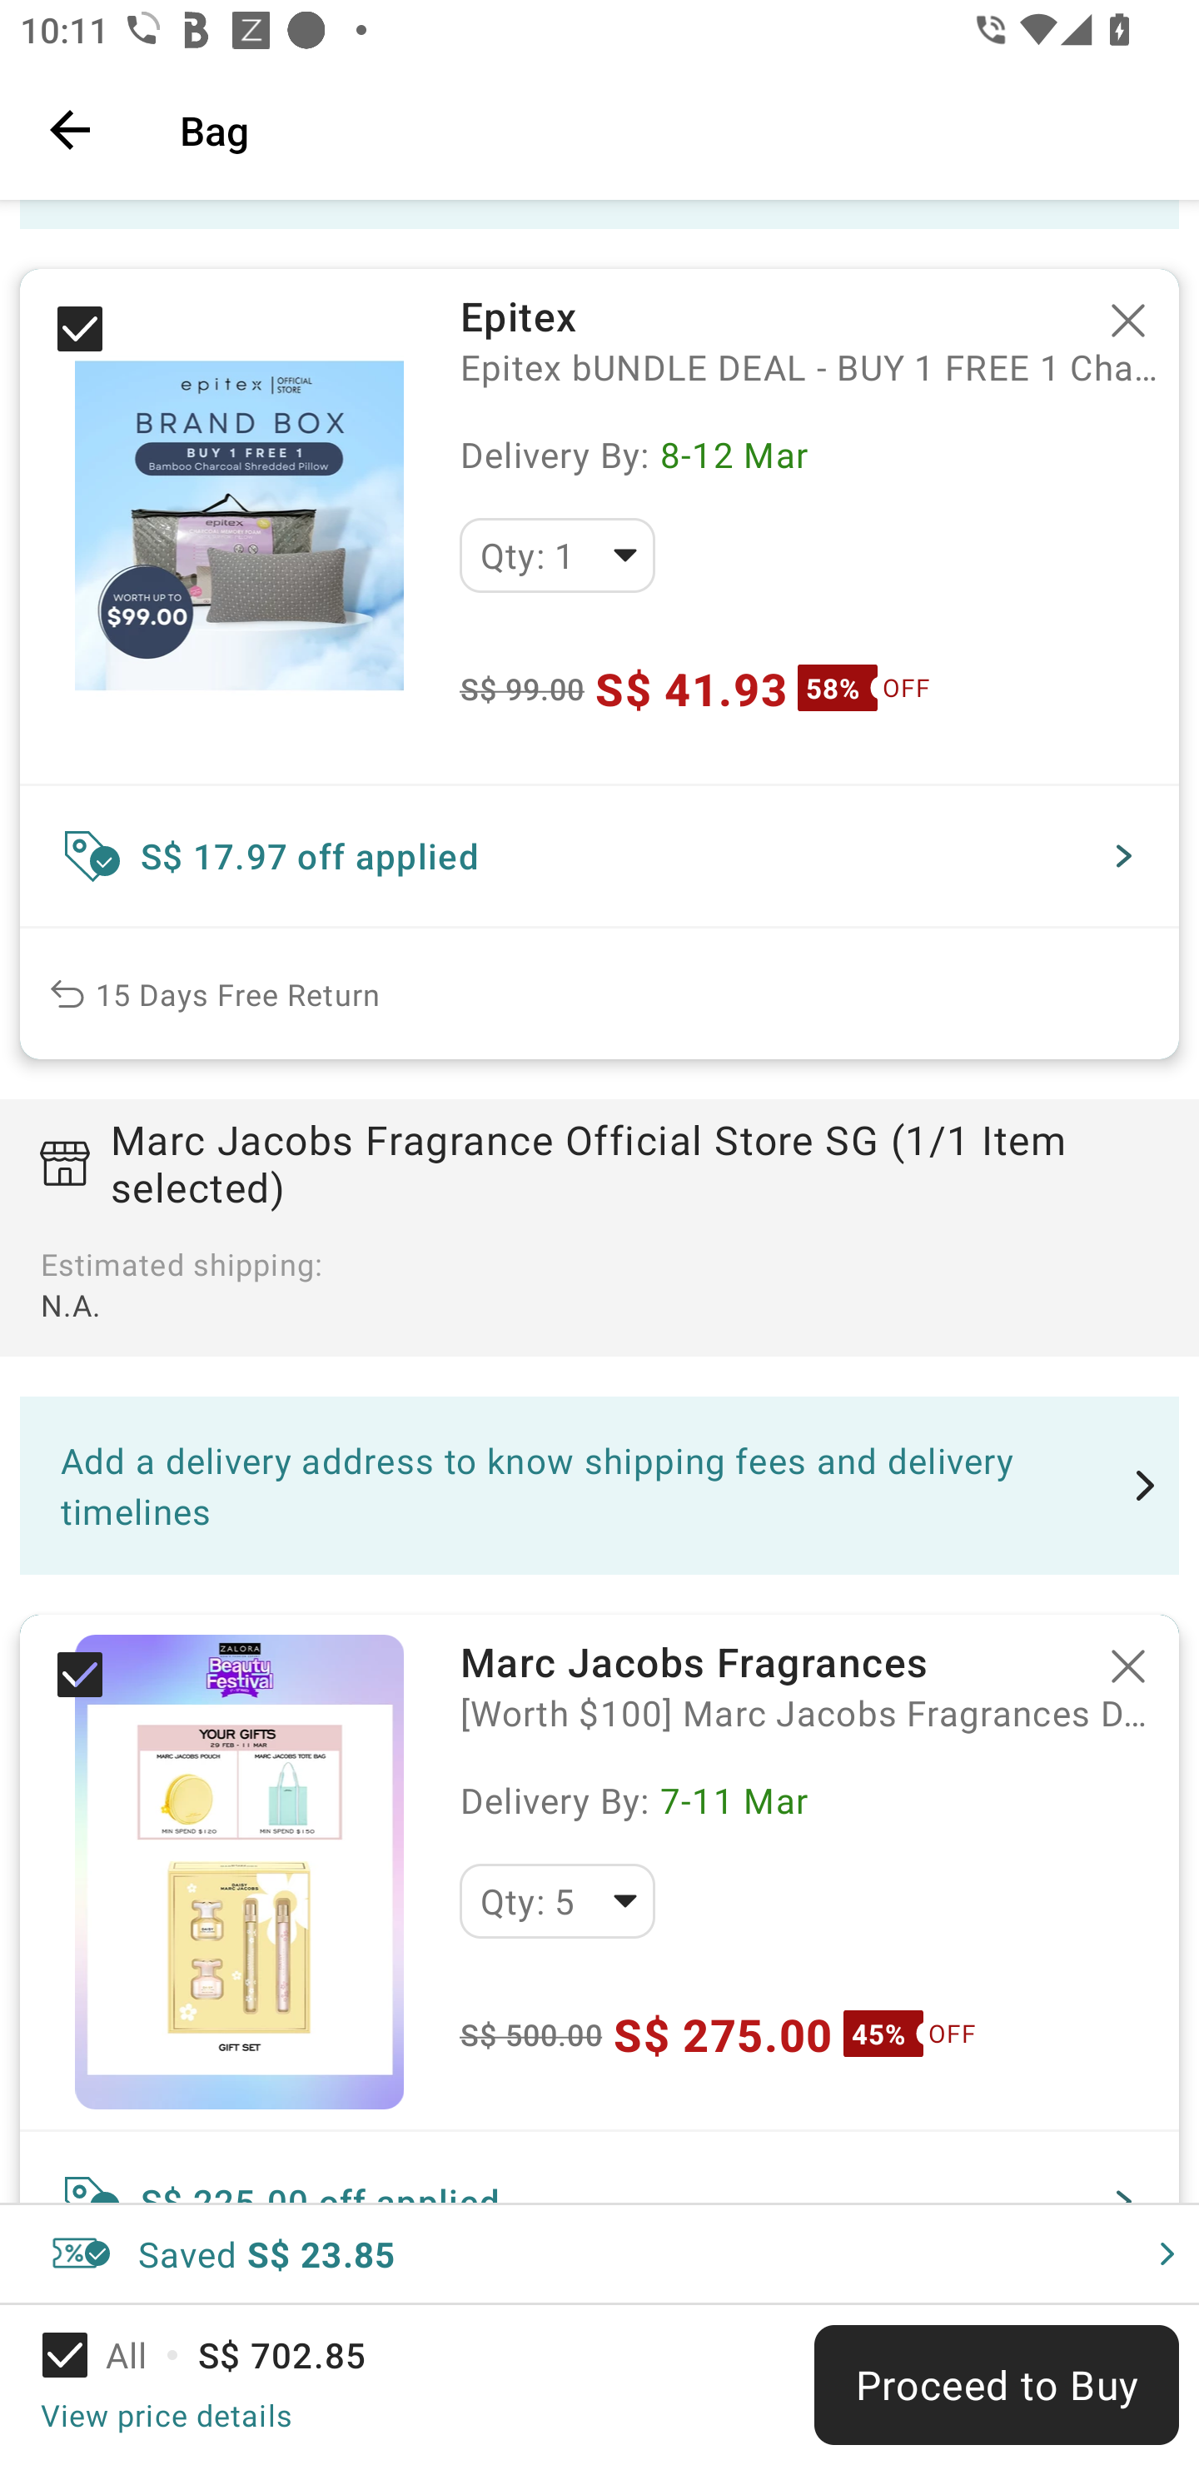 The image size is (1199, 2465). What do you see at coordinates (996, 2385) in the screenshot?
I see `Proceed to Buy` at bounding box center [996, 2385].